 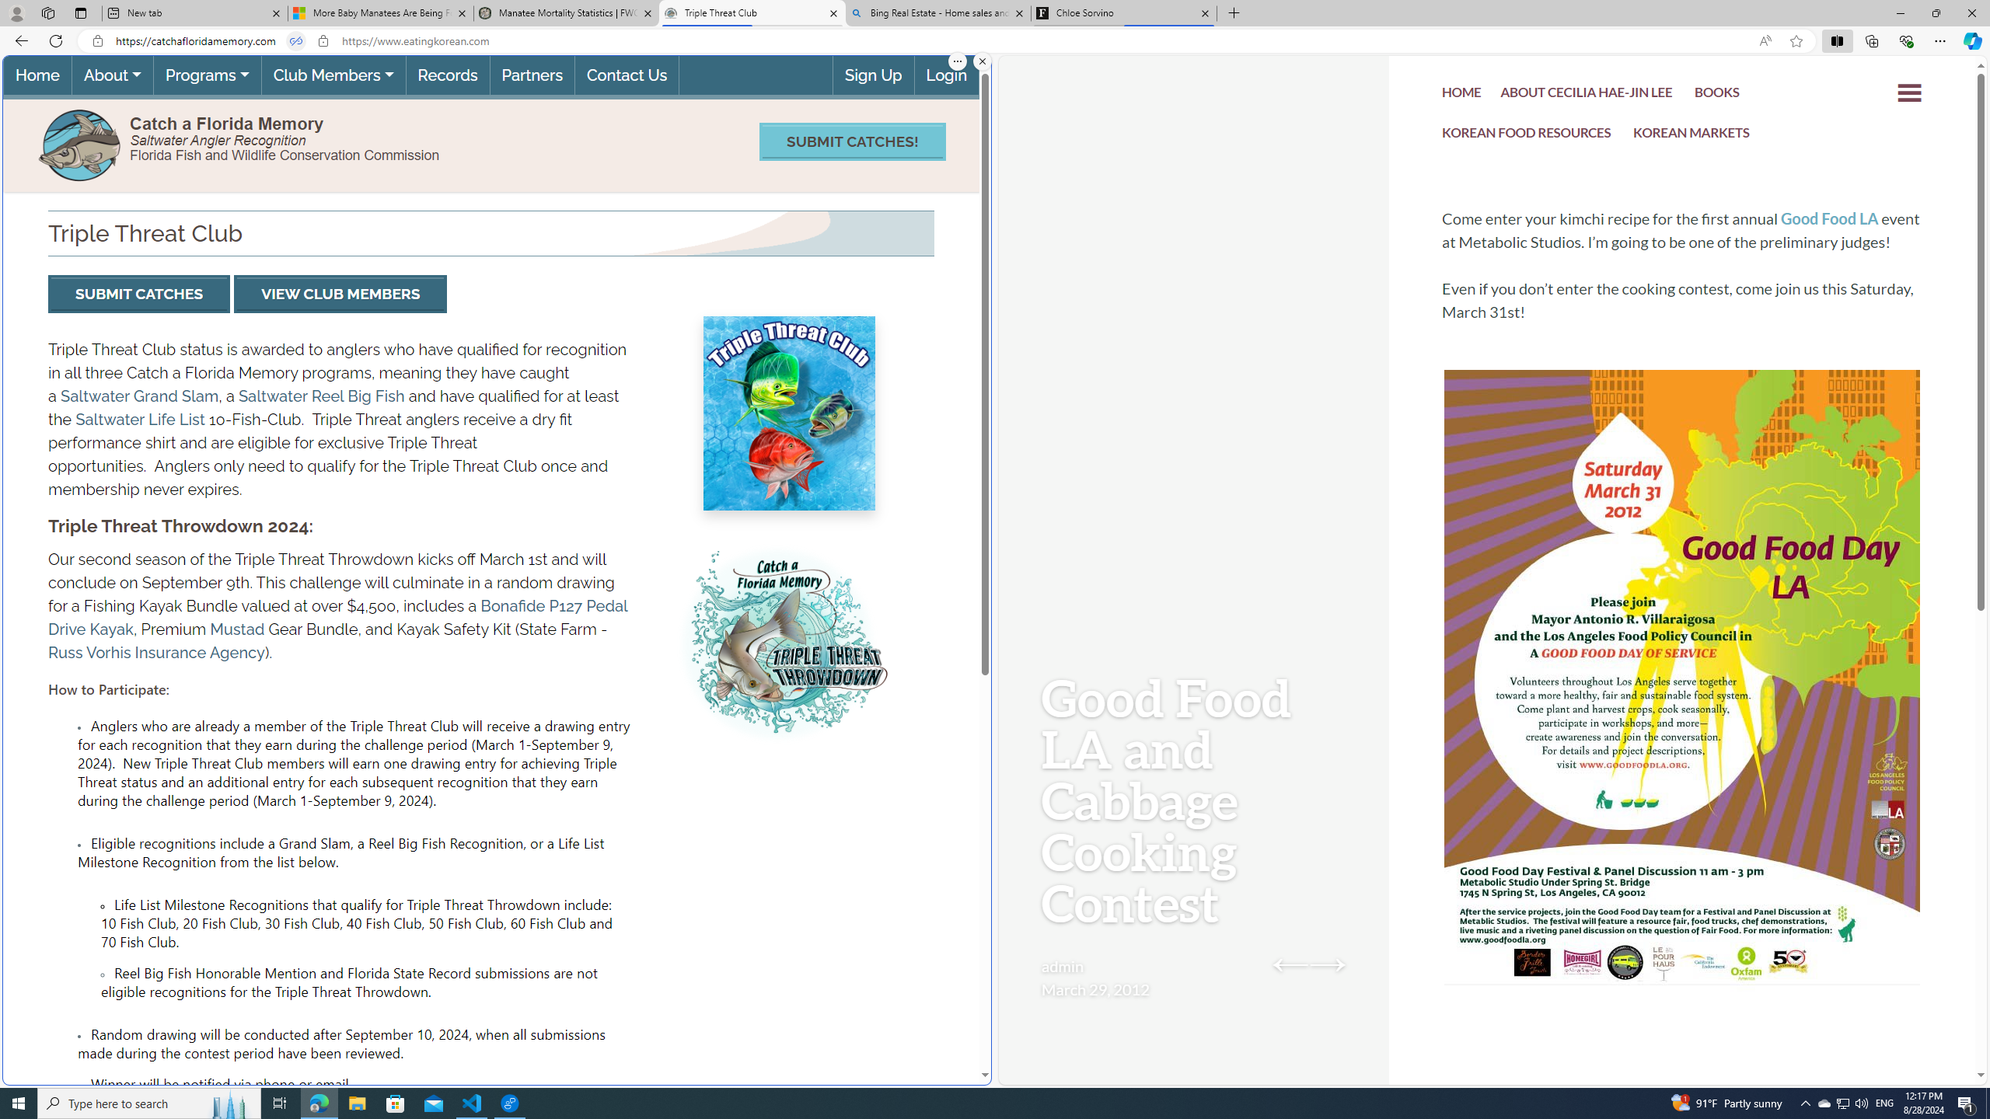 What do you see at coordinates (1797, 41) in the screenshot?
I see `Add this page to favorites (Ctrl+D)` at bounding box center [1797, 41].